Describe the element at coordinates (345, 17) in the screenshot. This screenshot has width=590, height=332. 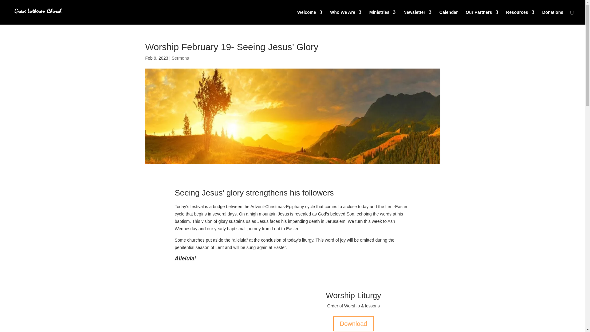
I see `Who We Are` at that location.